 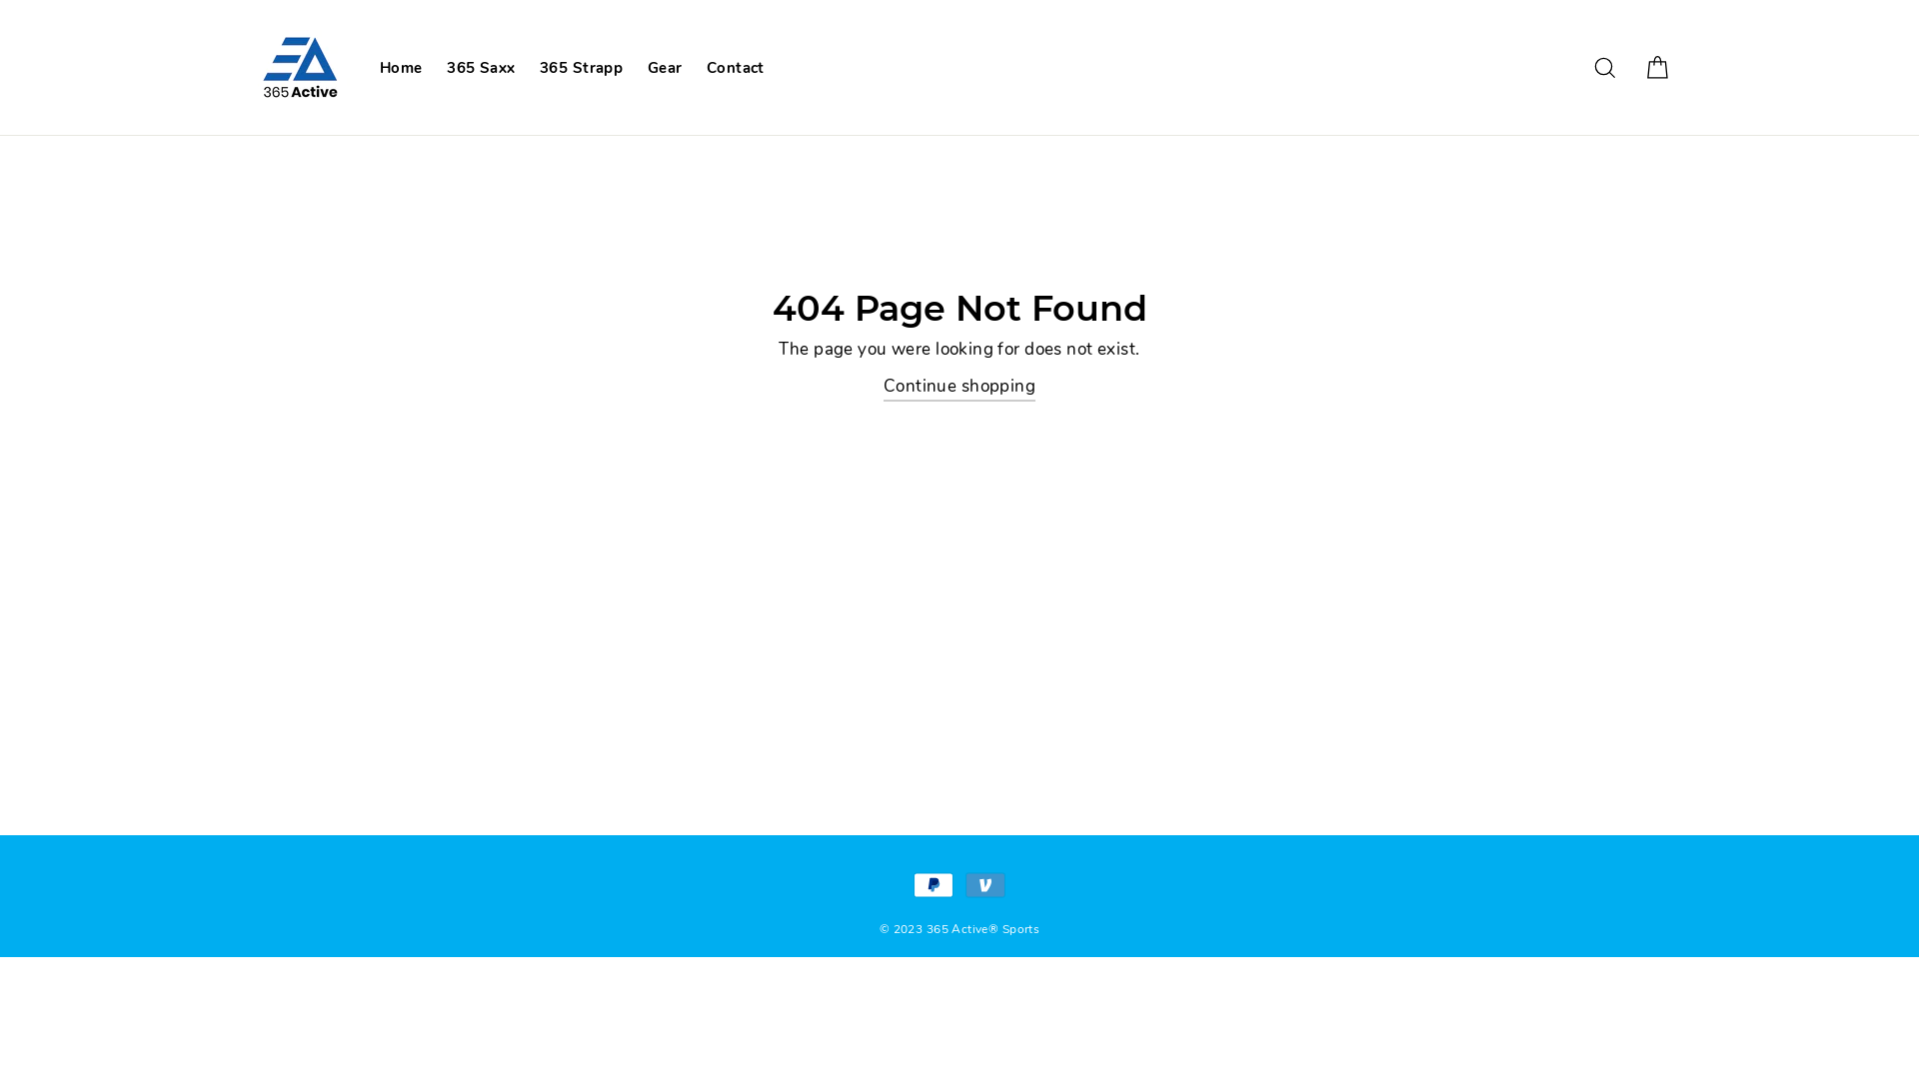 I want to click on Gear, so click(x=666, y=68).